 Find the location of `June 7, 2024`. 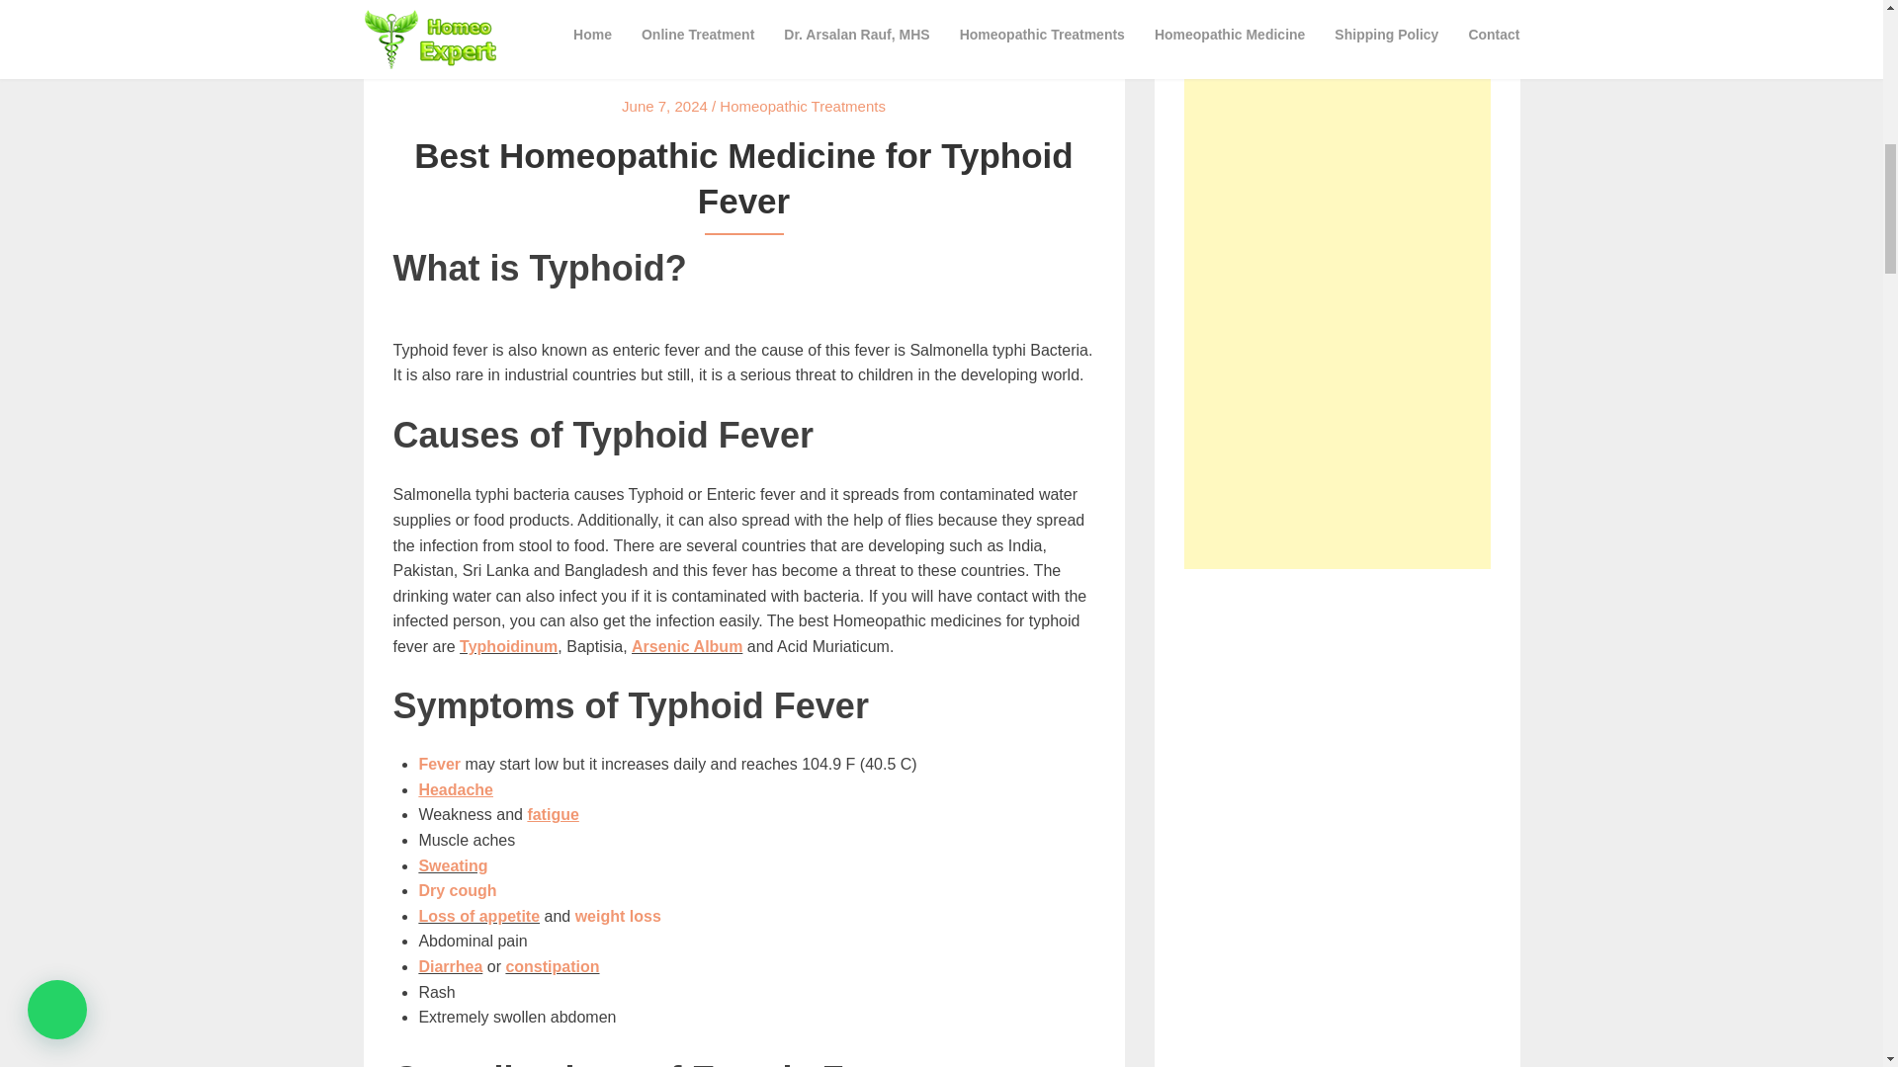

June 7, 2024 is located at coordinates (664, 106).